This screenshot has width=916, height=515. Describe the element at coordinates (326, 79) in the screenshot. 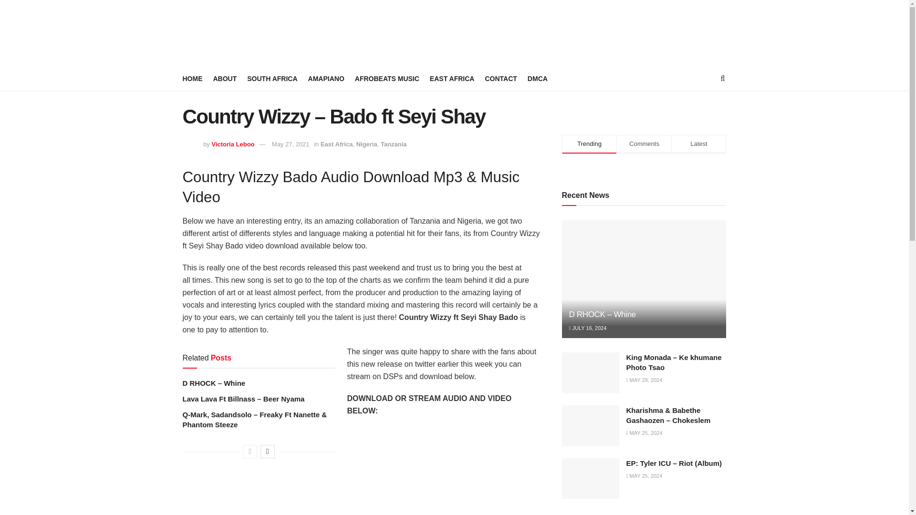

I see `AMAPIANO` at that location.